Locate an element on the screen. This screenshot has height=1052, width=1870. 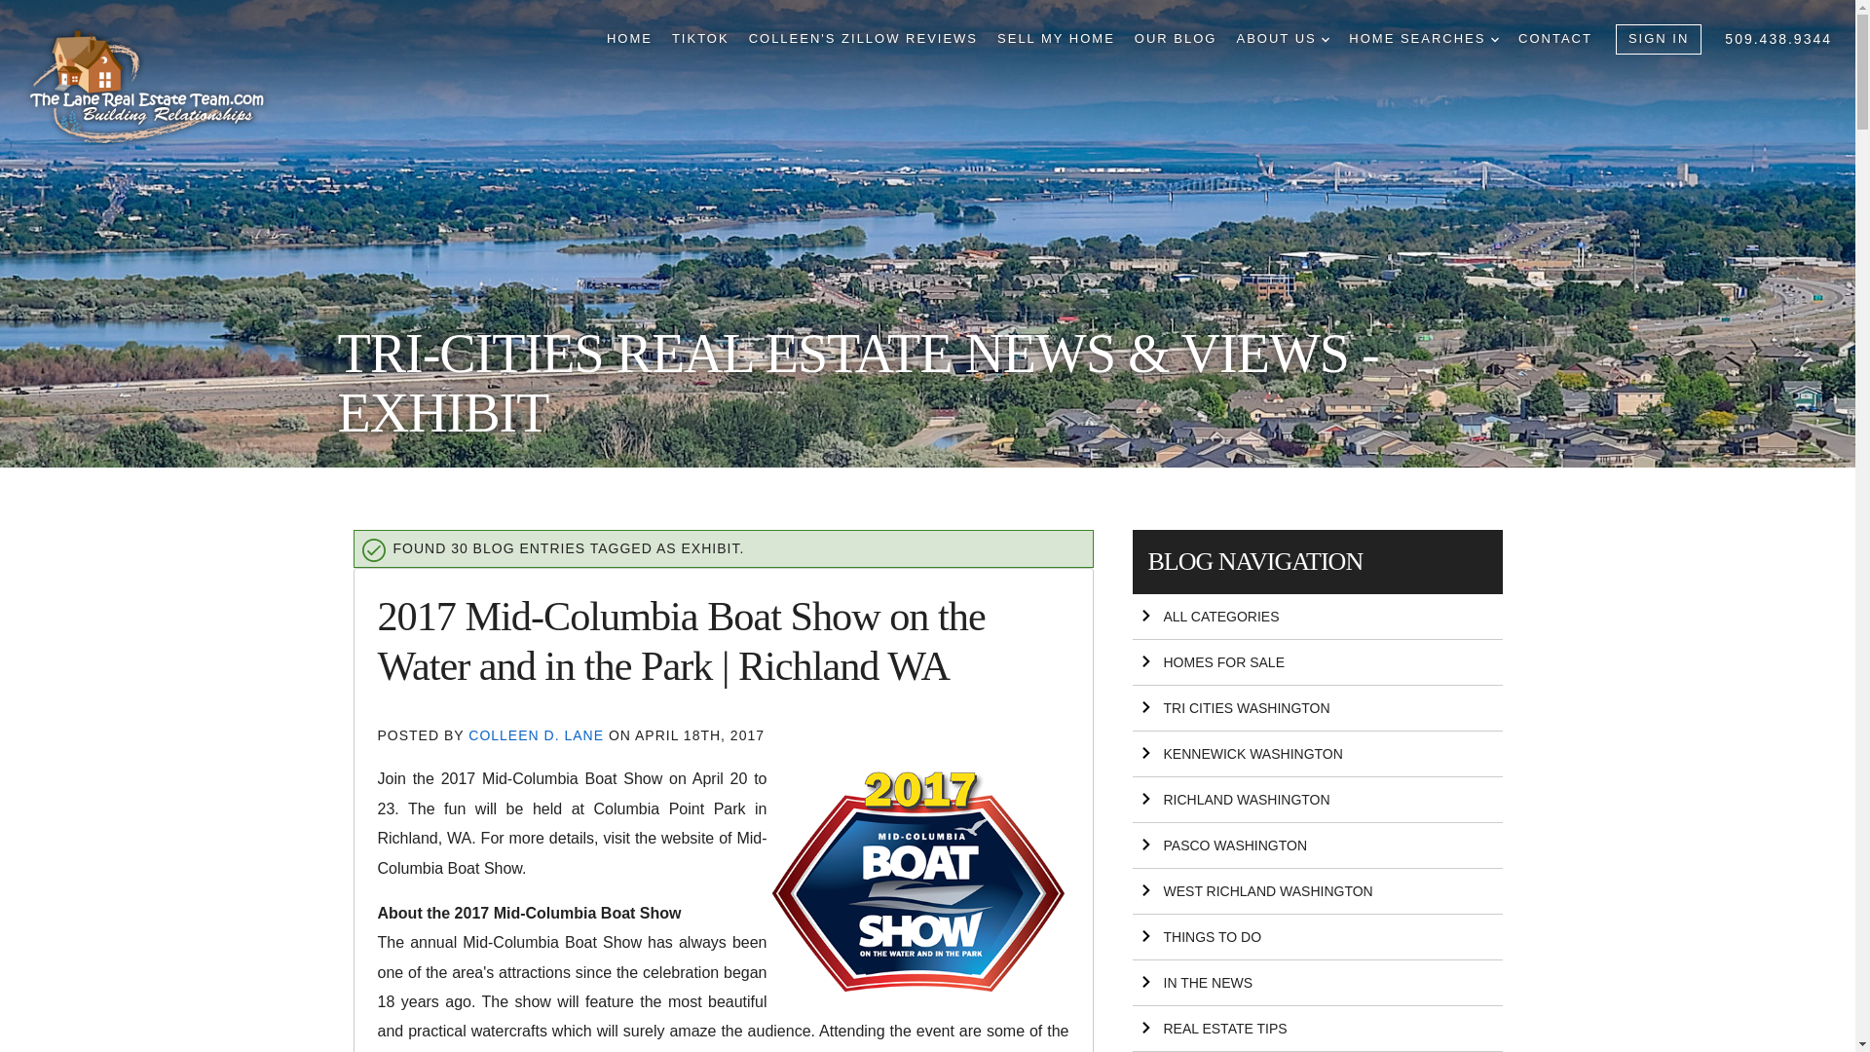
CONTACT is located at coordinates (1555, 39).